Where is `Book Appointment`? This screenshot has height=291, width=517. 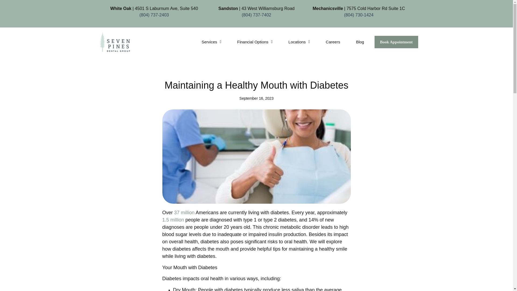
Book Appointment is located at coordinates (396, 42).